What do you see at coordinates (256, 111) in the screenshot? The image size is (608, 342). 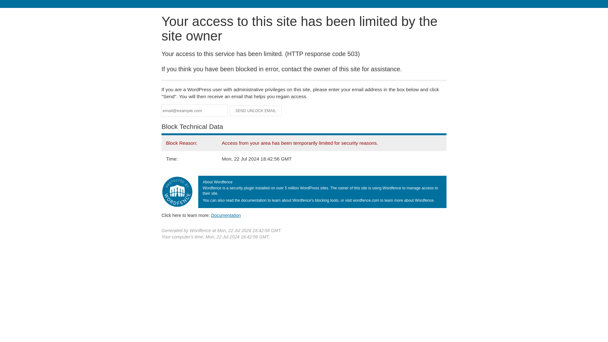 I see `Send Unlock Email` at bounding box center [256, 111].